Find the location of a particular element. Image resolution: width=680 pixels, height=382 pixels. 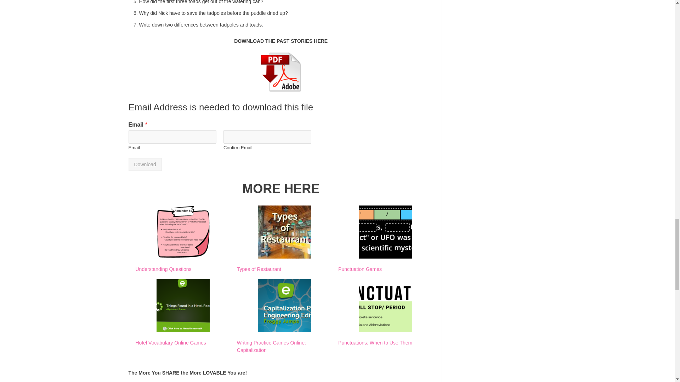

Google Gmail is located at coordinates (206, 380).